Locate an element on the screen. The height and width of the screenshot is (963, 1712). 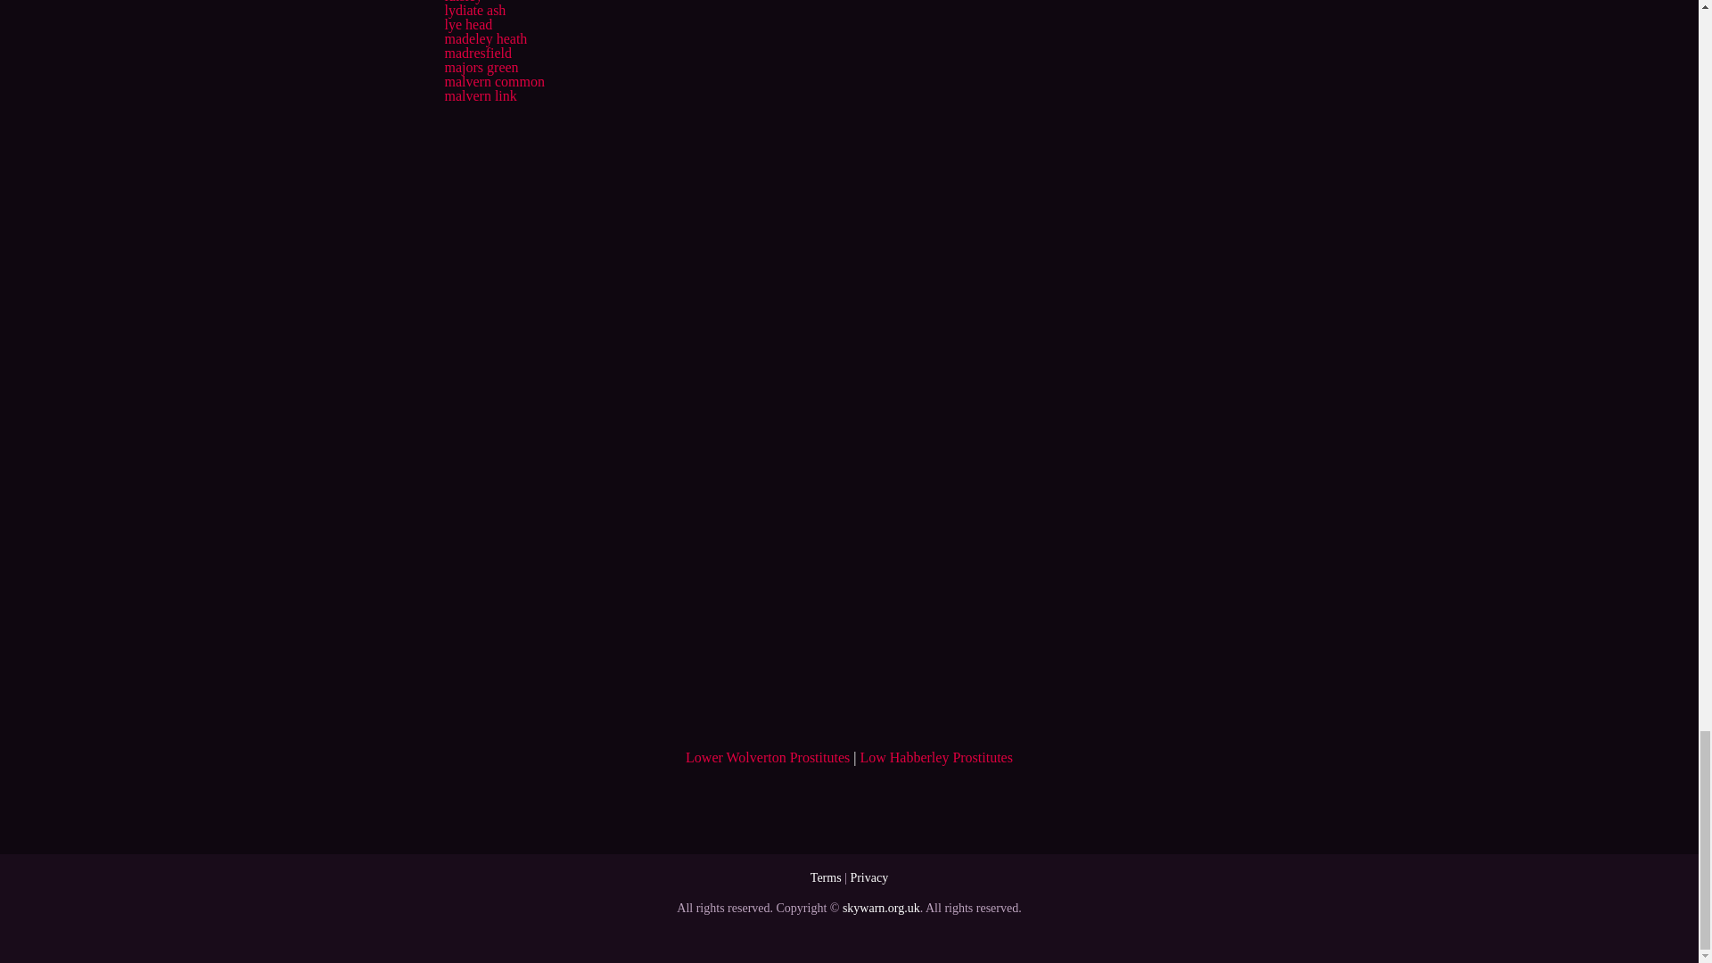
Low Habberley Prostitutes is located at coordinates (936, 757).